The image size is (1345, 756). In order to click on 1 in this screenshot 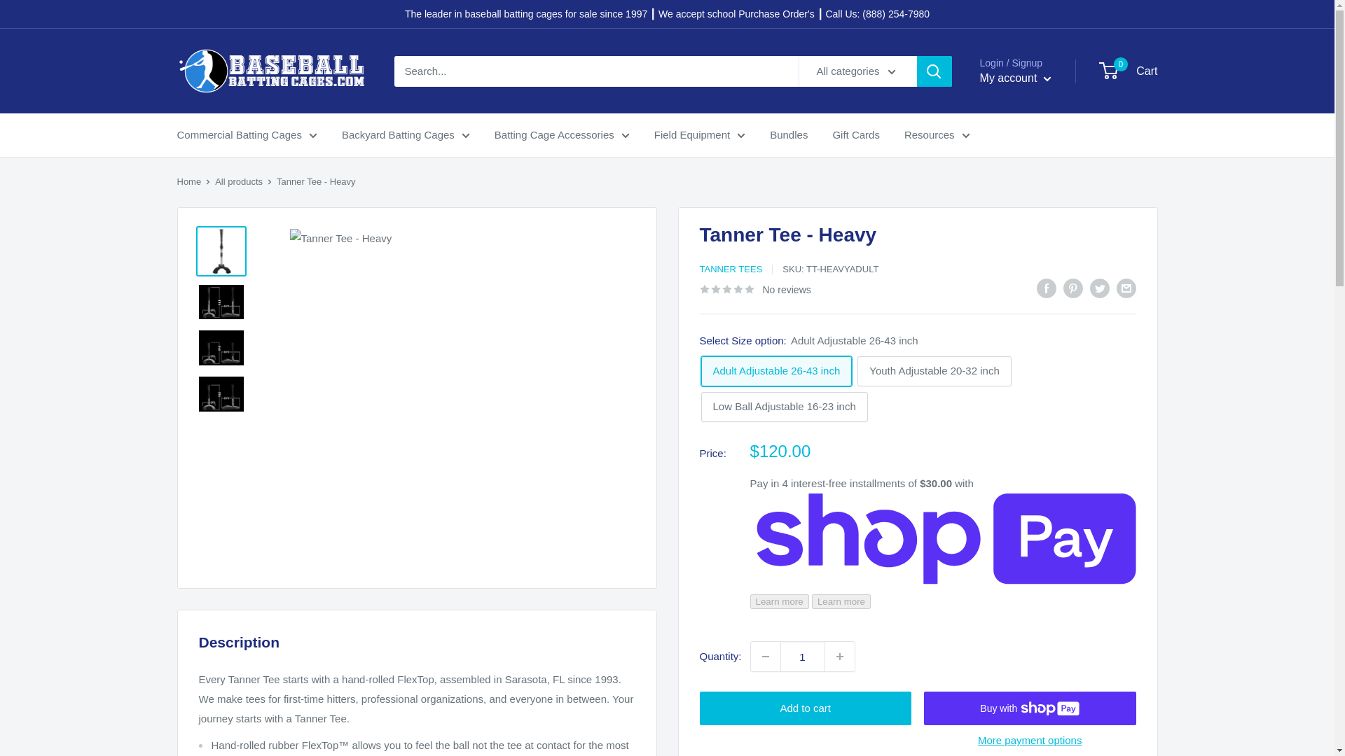, I will do `click(803, 657)`.